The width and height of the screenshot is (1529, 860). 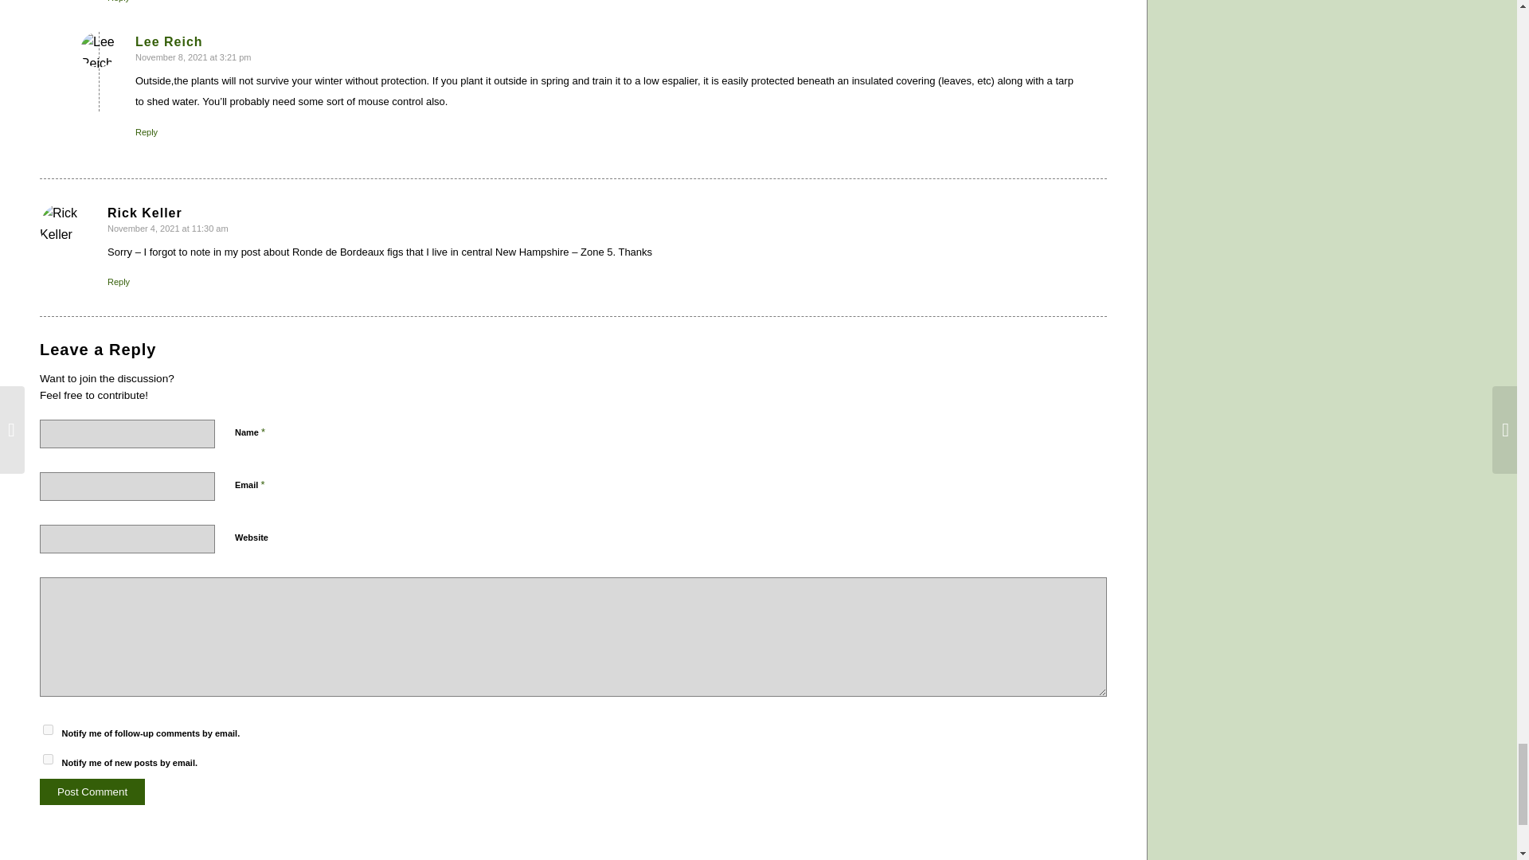 What do you see at coordinates (92, 792) in the screenshot?
I see `Post Comment` at bounding box center [92, 792].